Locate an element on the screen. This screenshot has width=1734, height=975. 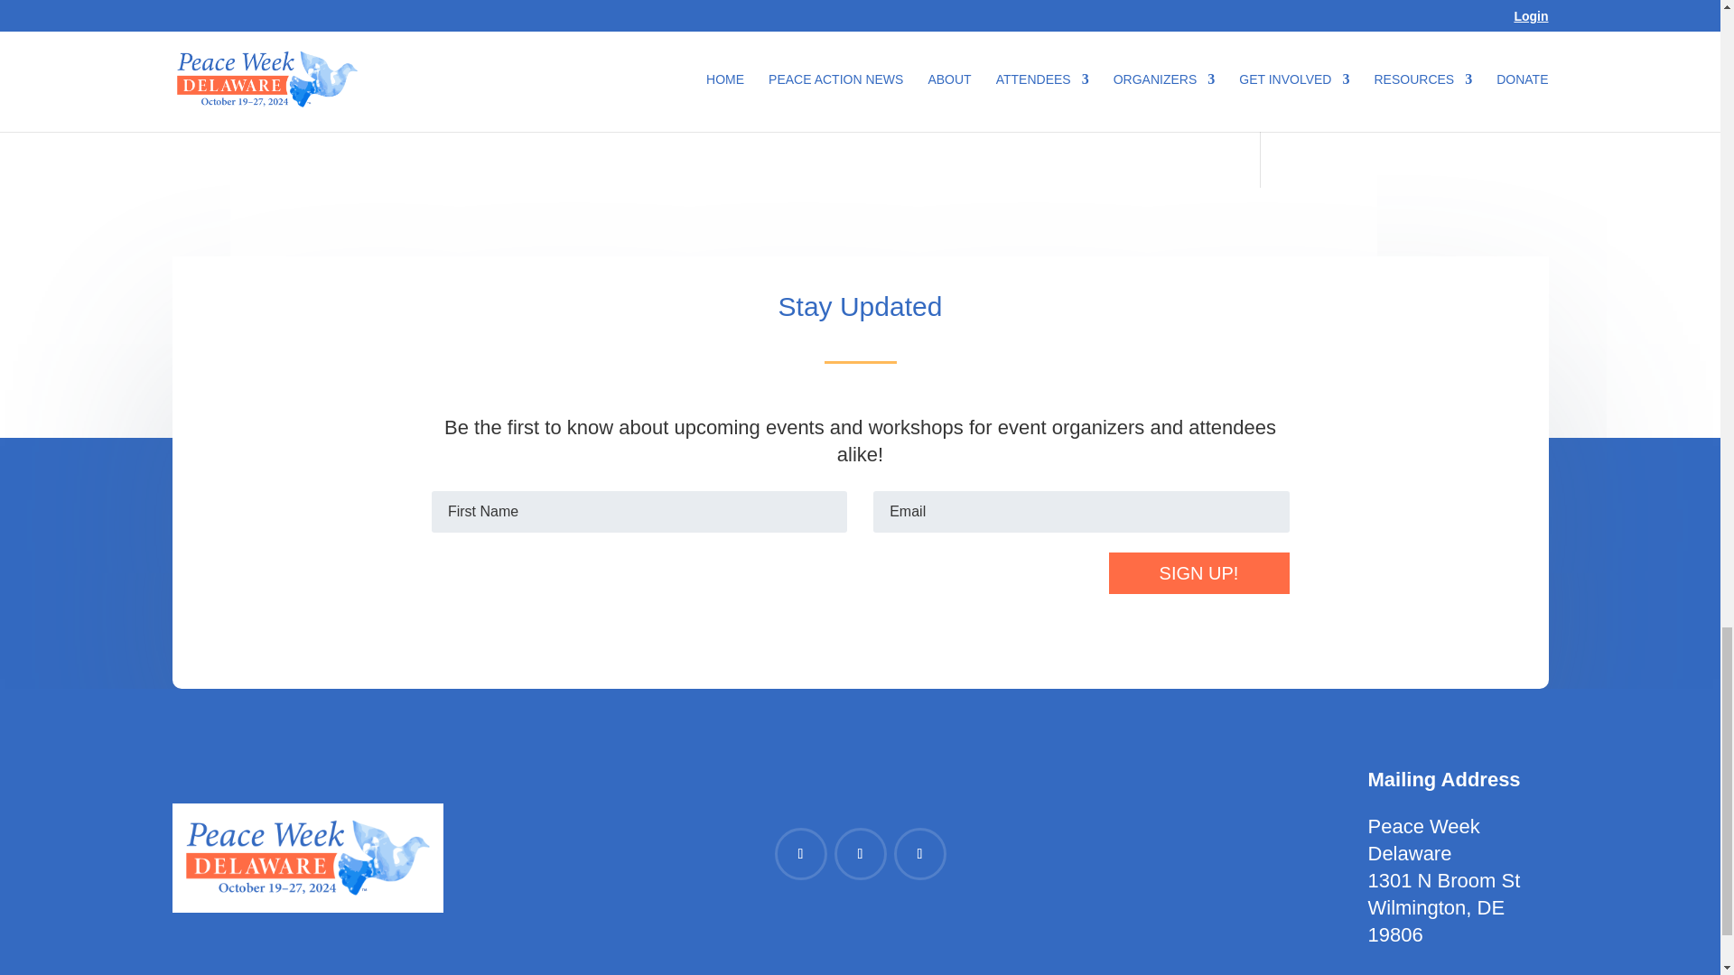
Follow on Facebook is located at coordinates (800, 854).